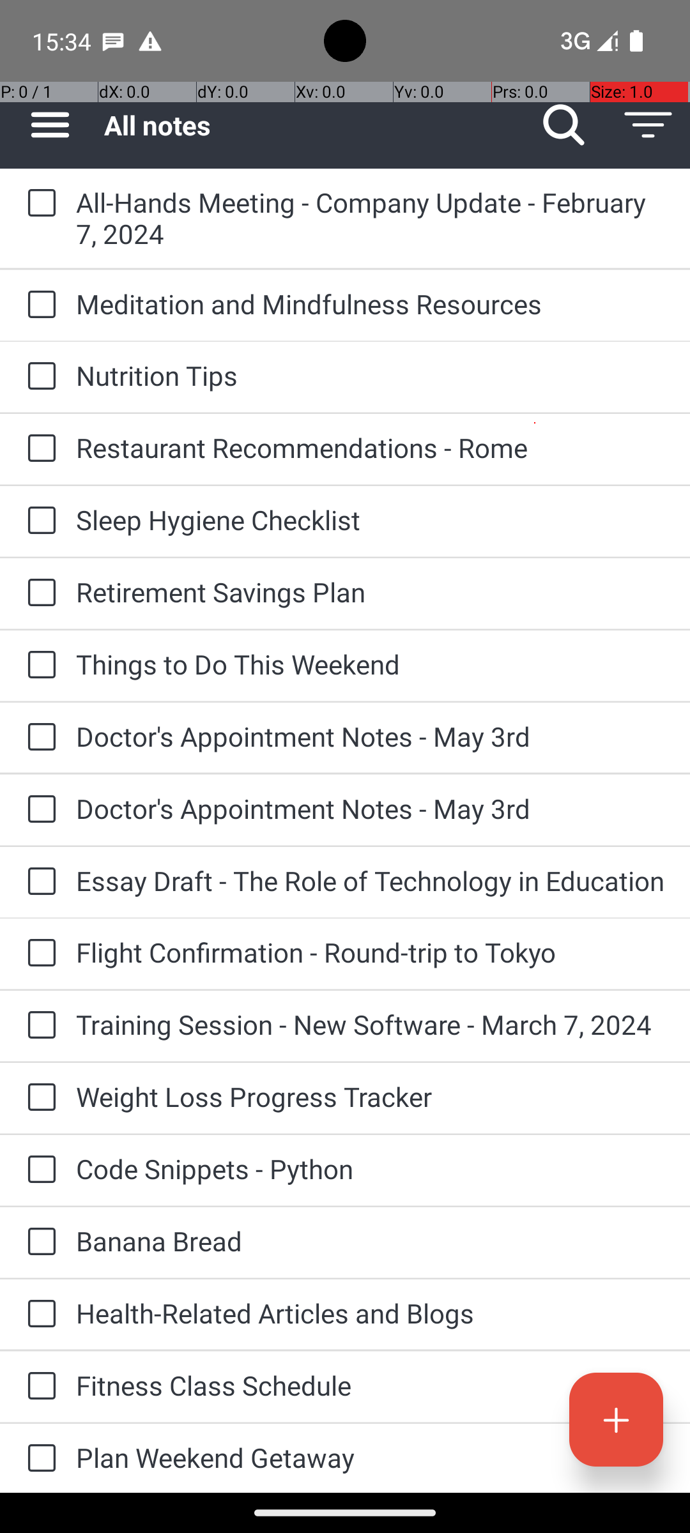  I want to click on Plan Weekend Getaway, so click(371, 1458).